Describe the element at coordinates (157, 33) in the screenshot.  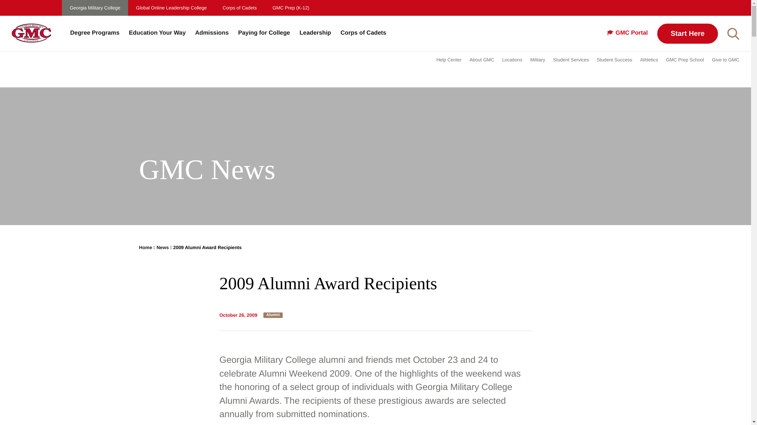
I see `Education Your Way` at that location.